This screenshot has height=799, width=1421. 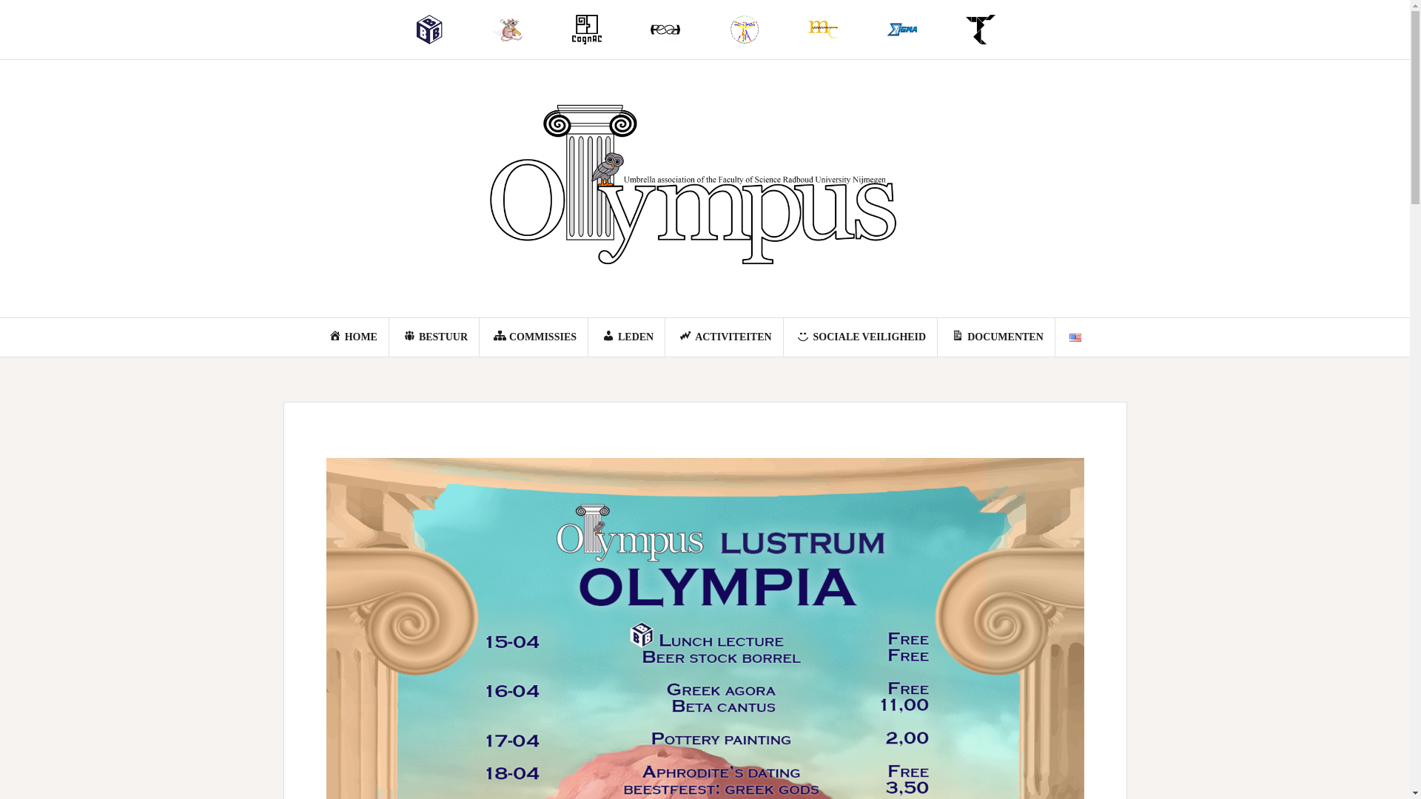 What do you see at coordinates (823, 30) in the screenshot?
I see `Marie Curie` at bounding box center [823, 30].